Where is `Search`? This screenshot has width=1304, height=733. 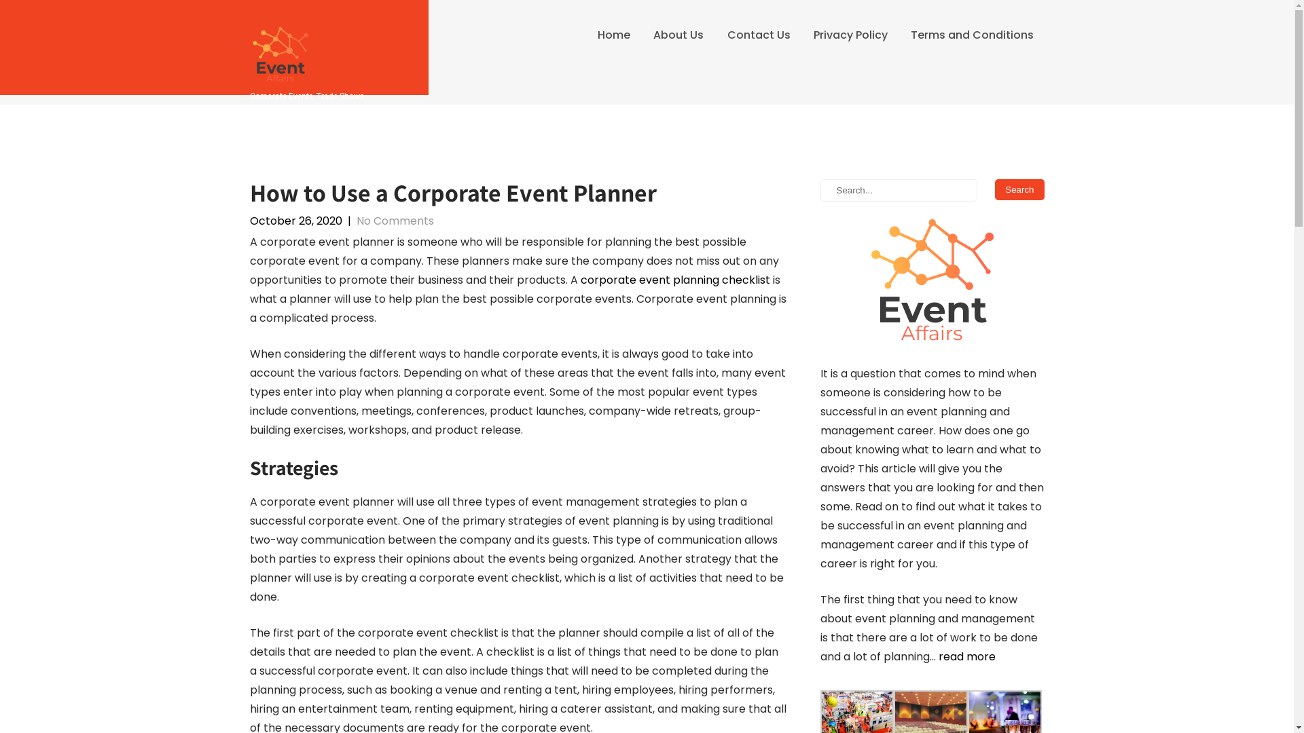 Search is located at coordinates (1019, 190).